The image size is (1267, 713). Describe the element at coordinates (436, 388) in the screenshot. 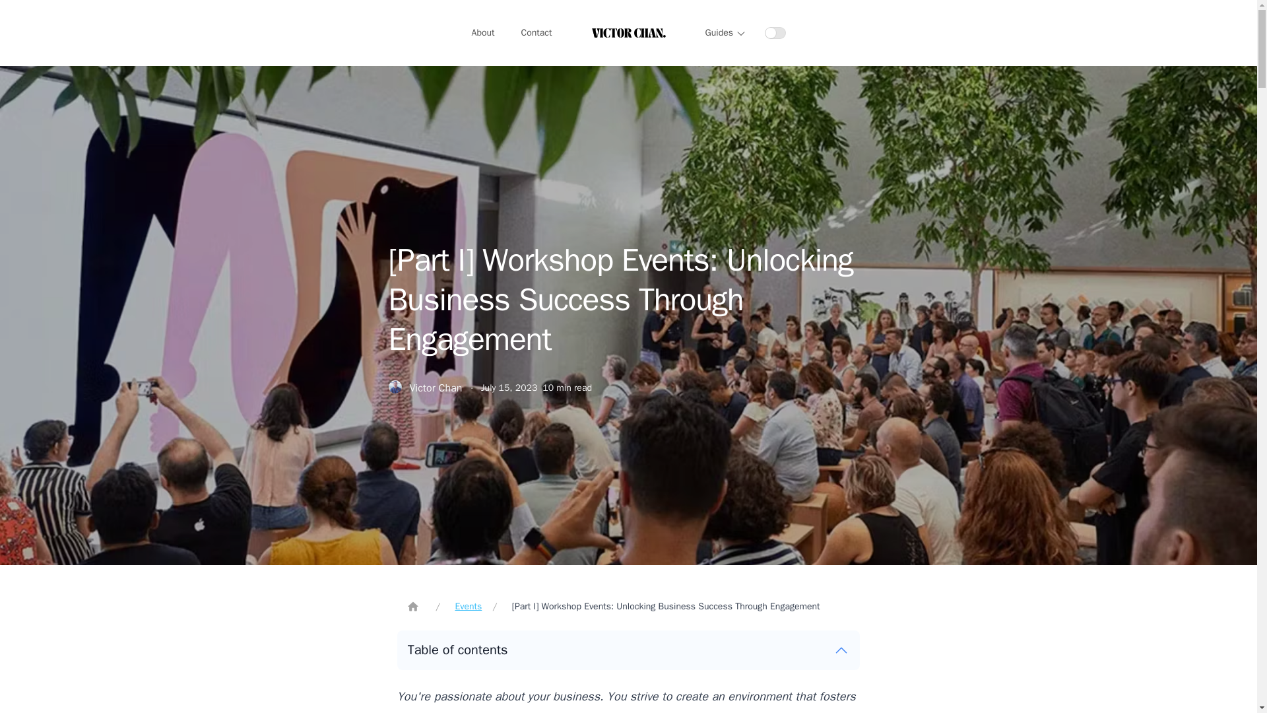

I see `Victor Chan` at that location.